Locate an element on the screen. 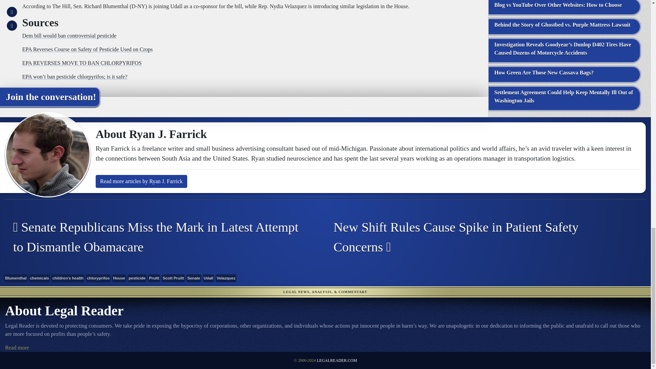  EPA Reverses Course on Safety of Pesticide Used on Crops is located at coordinates (87, 49).